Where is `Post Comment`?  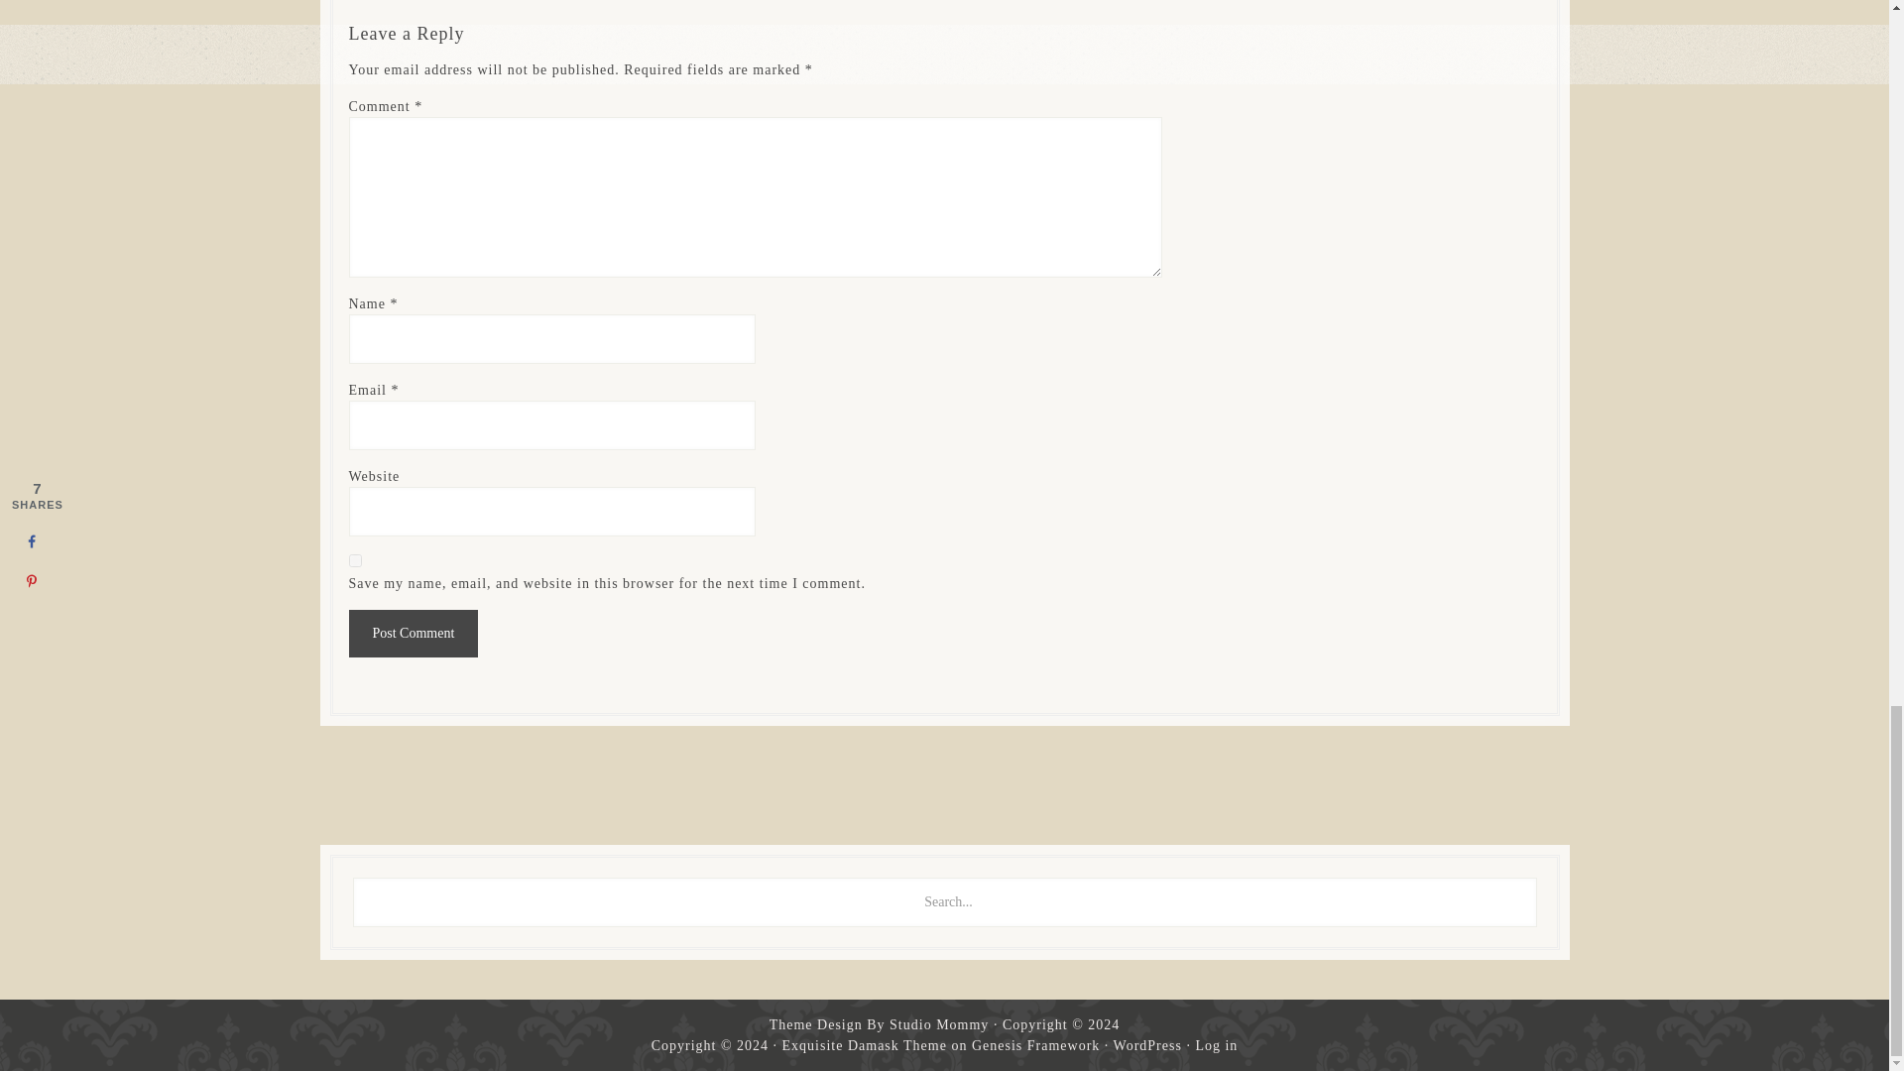 Post Comment is located at coordinates (414, 633).